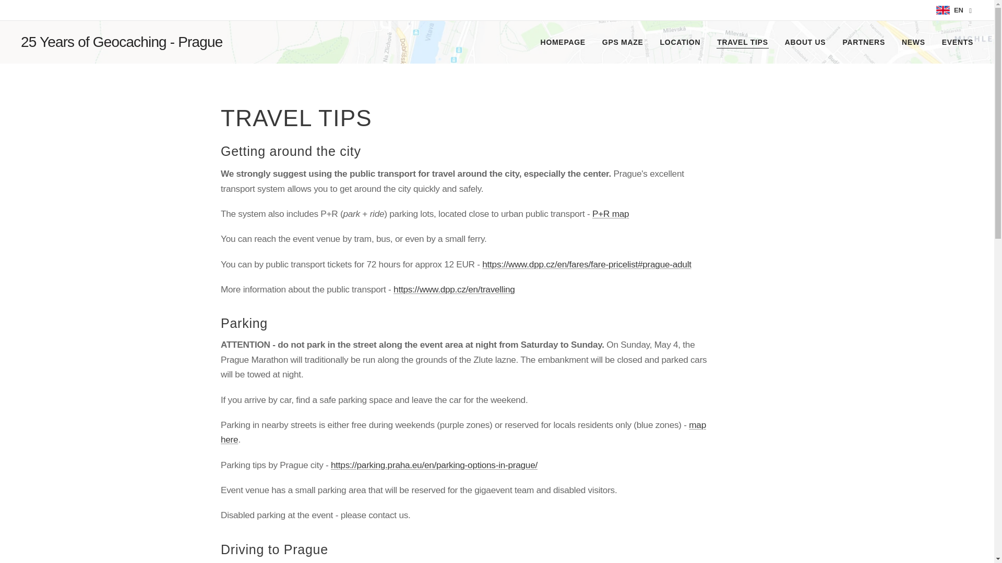  What do you see at coordinates (130, 42) in the screenshot?
I see `25 Years of Geocaching - Prague 2020252020` at bounding box center [130, 42].